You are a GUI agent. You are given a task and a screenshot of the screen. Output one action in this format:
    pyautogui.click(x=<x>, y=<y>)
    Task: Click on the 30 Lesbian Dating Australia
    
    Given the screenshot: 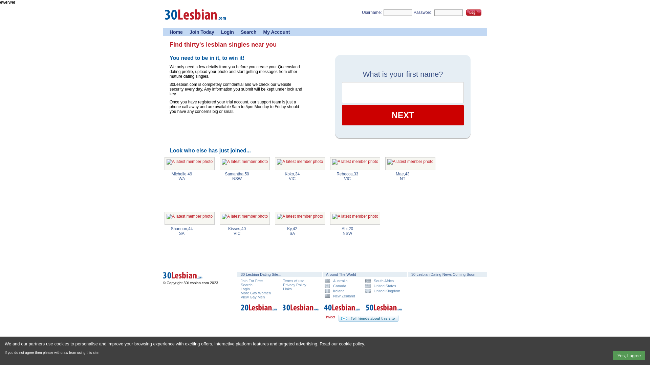 What is the action you would take?
    pyautogui.click(x=193, y=279)
    